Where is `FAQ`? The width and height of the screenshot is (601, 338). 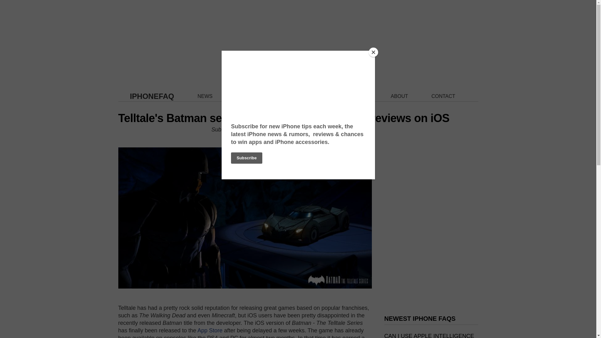
FAQ is located at coordinates (241, 96).